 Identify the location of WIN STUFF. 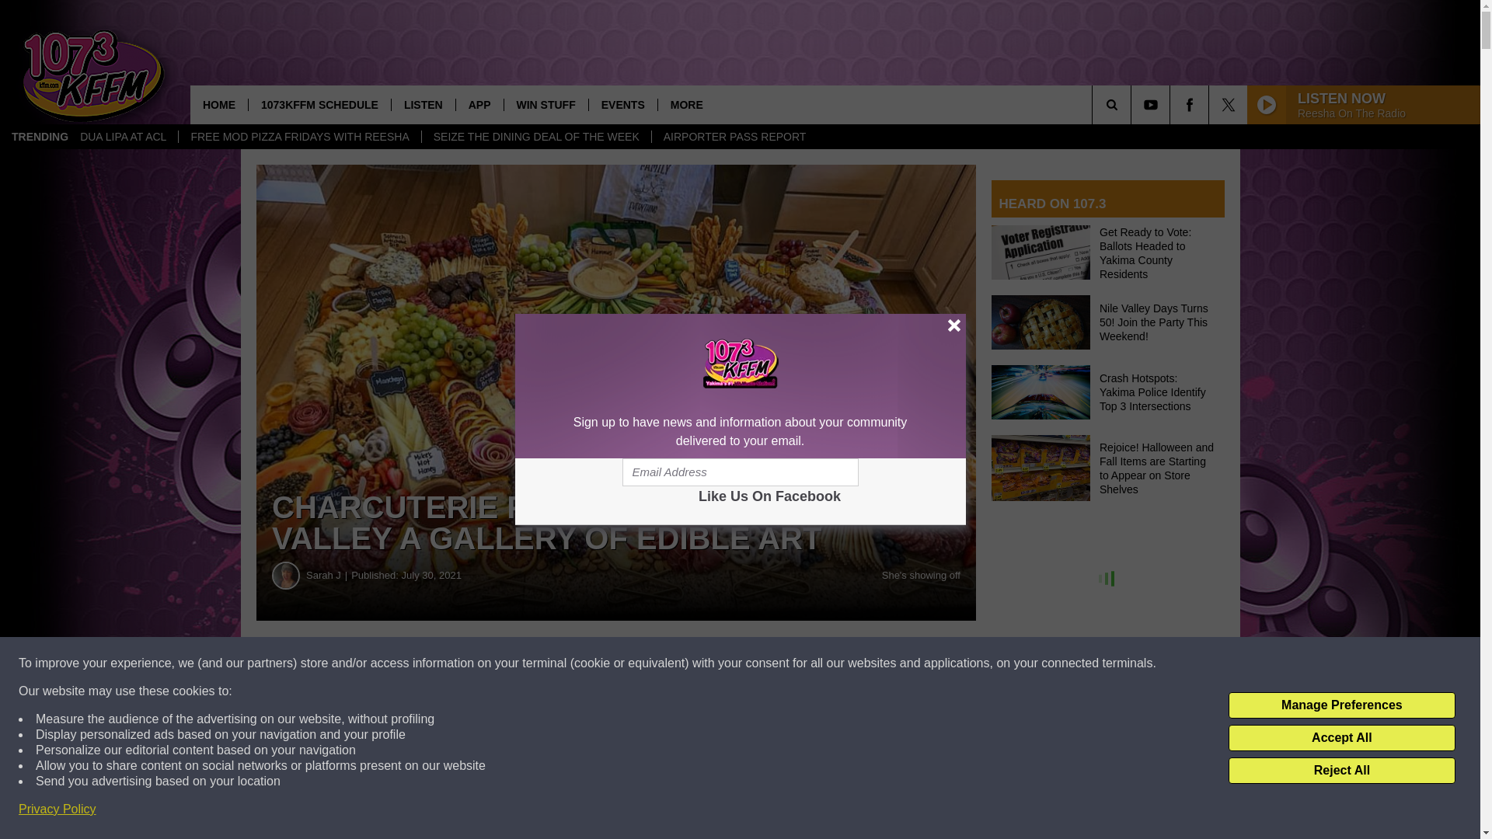
(546, 104).